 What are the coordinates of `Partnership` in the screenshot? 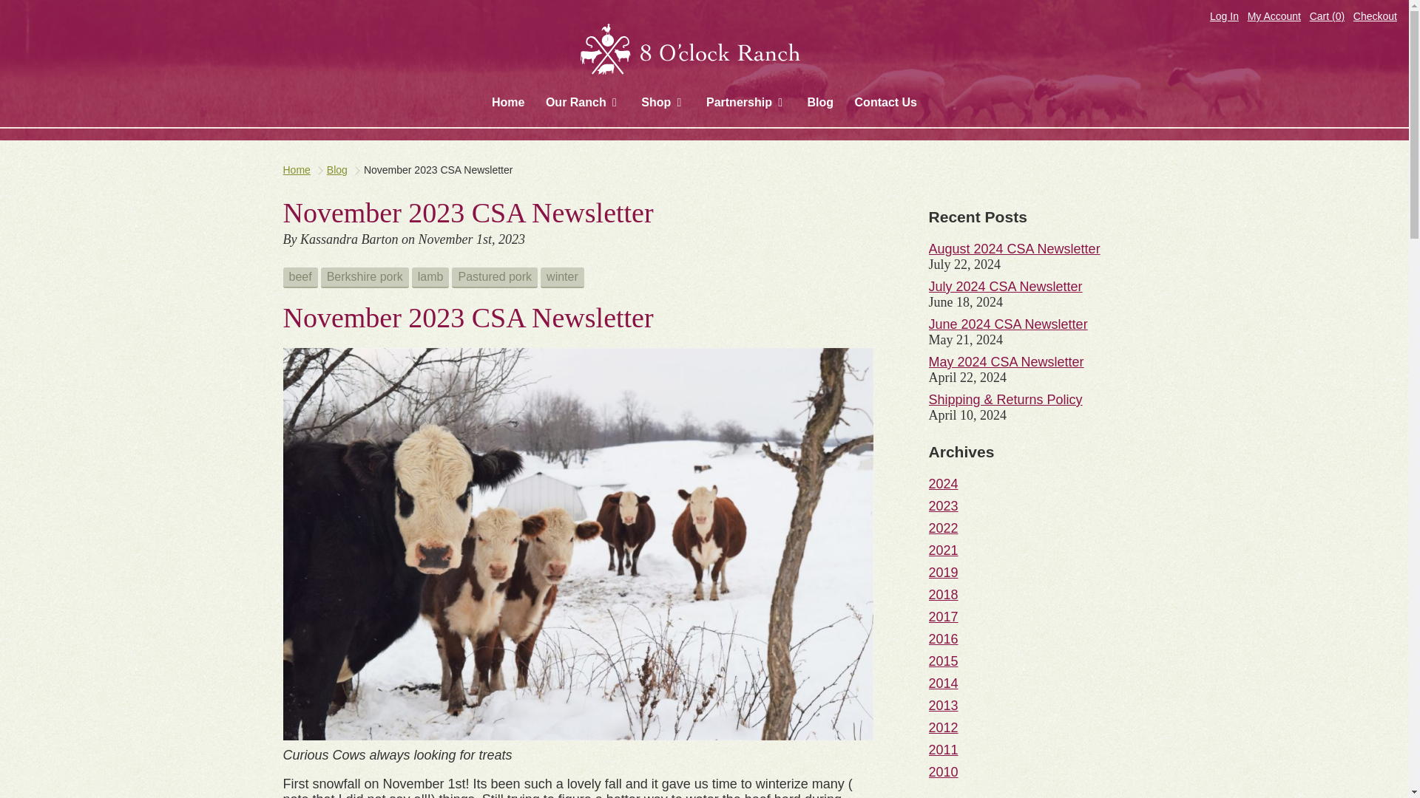 It's located at (745, 102).